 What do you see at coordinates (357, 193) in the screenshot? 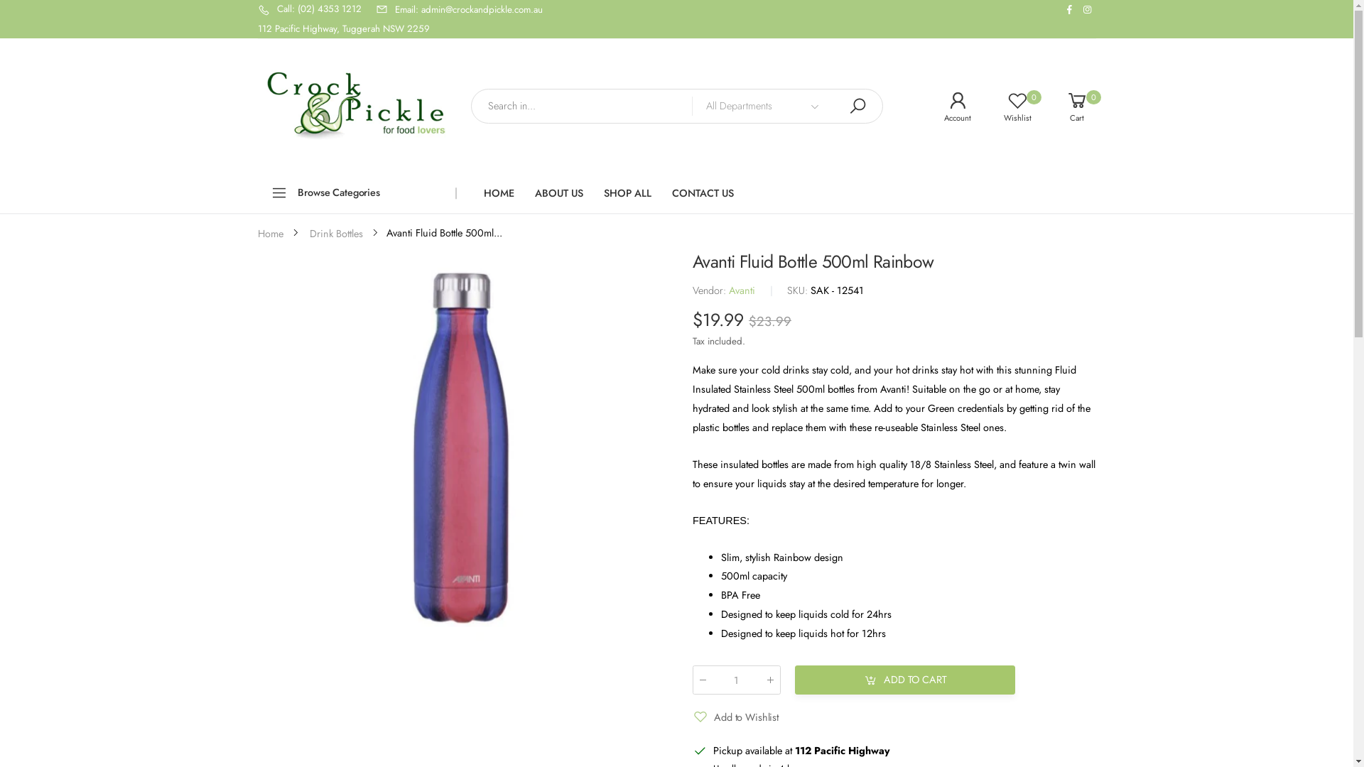
I see `Browse Categories` at bounding box center [357, 193].